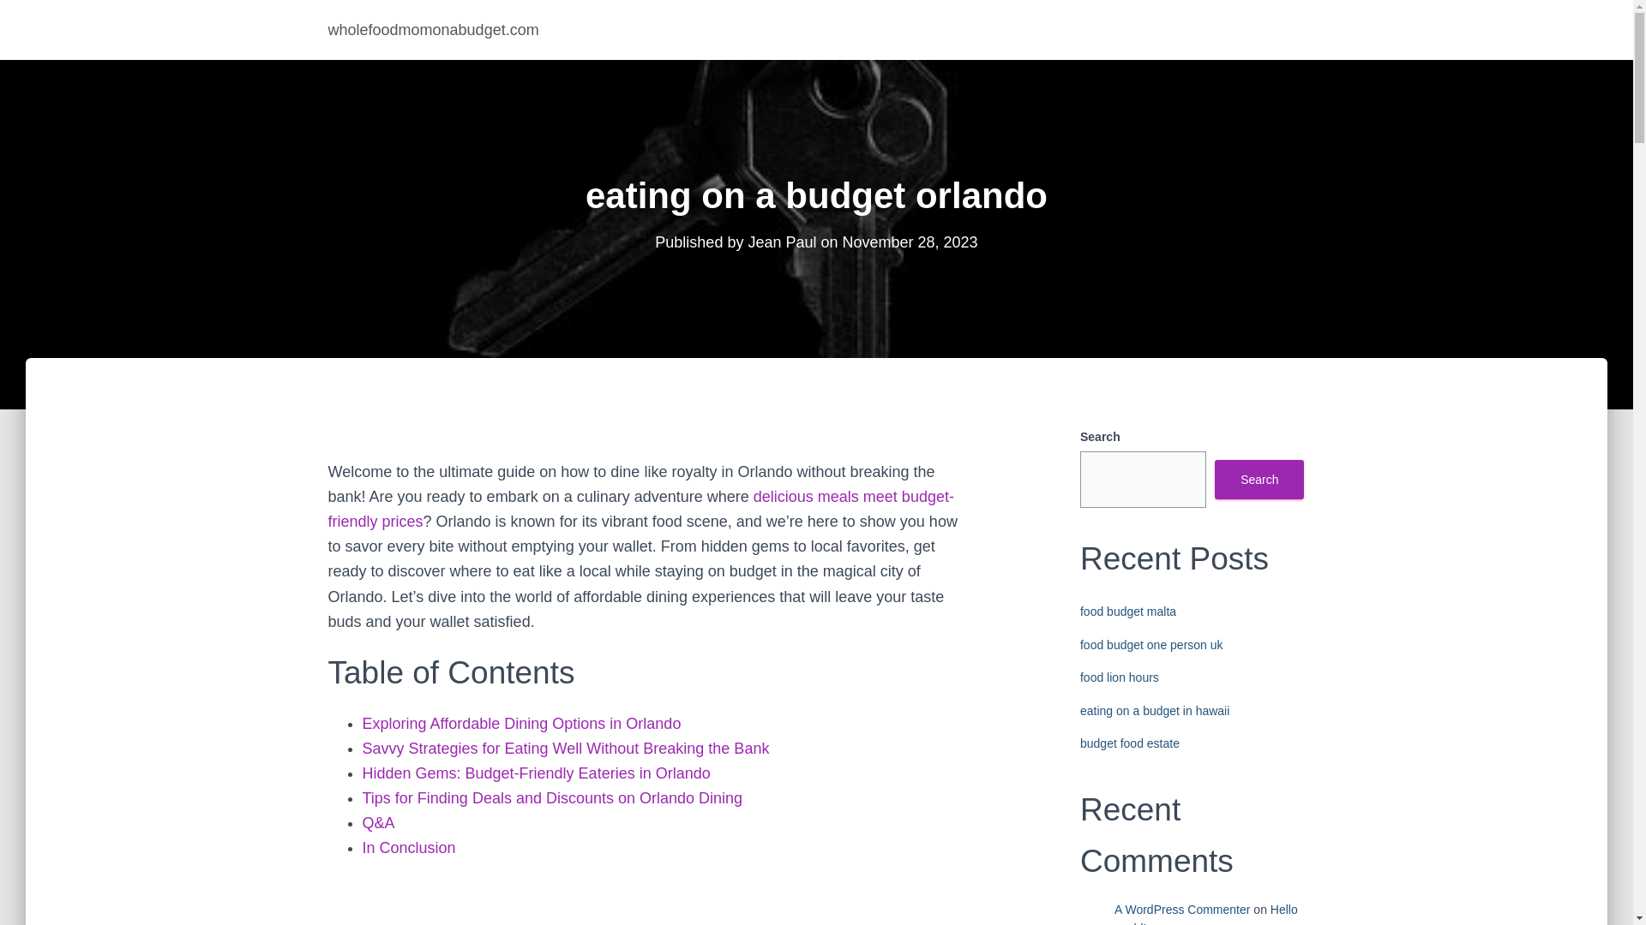  Describe the element at coordinates (1119, 677) in the screenshot. I see `food lion hours` at that location.